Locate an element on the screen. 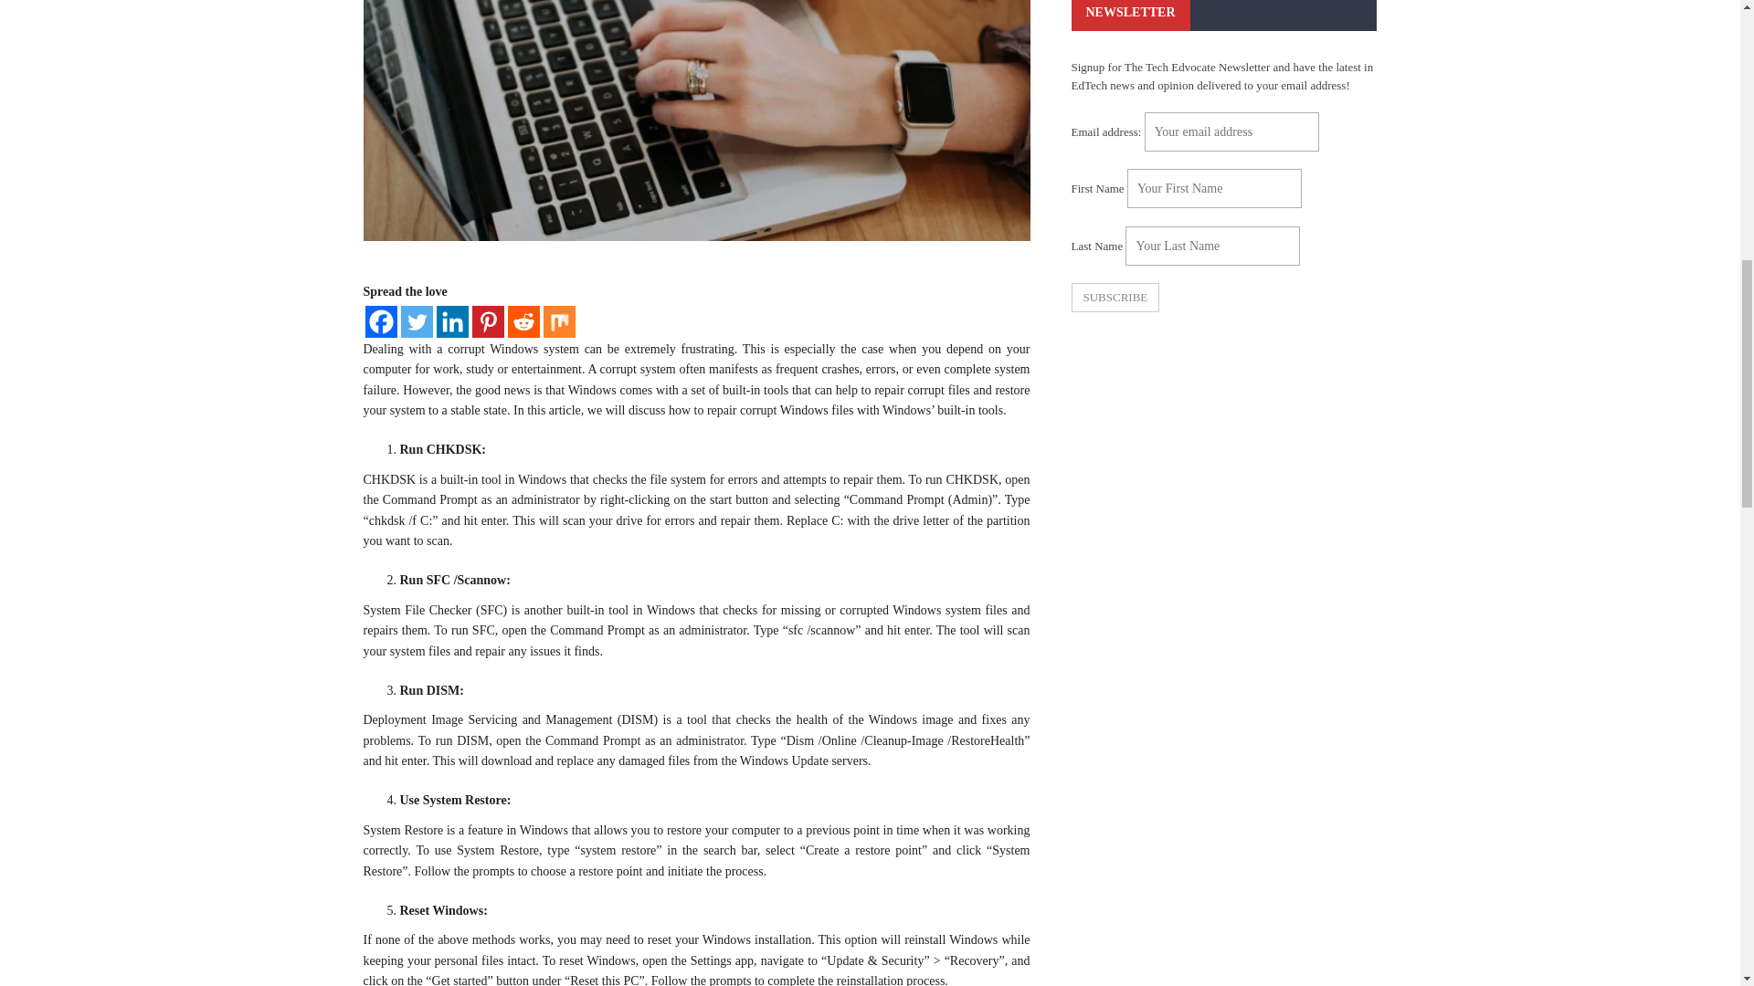 This screenshot has width=1754, height=986. Facebook is located at coordinates (381, 321).